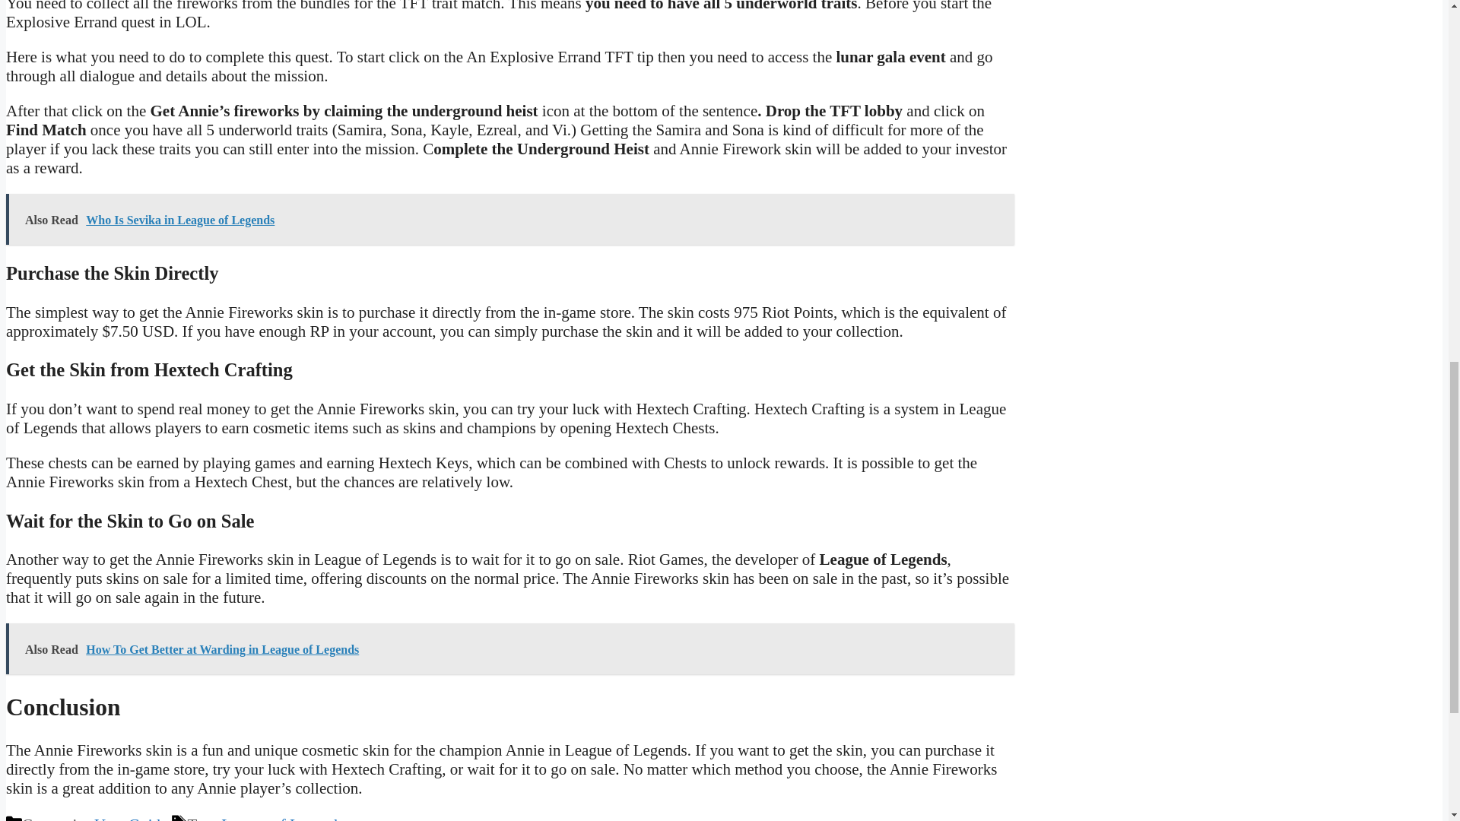 Image resolution: width=1460 pixels, height=821 pixels. What do you see at coordinates (131, 818) in the screenshot?
I see `User Guide` at bounding box center [131, 818].